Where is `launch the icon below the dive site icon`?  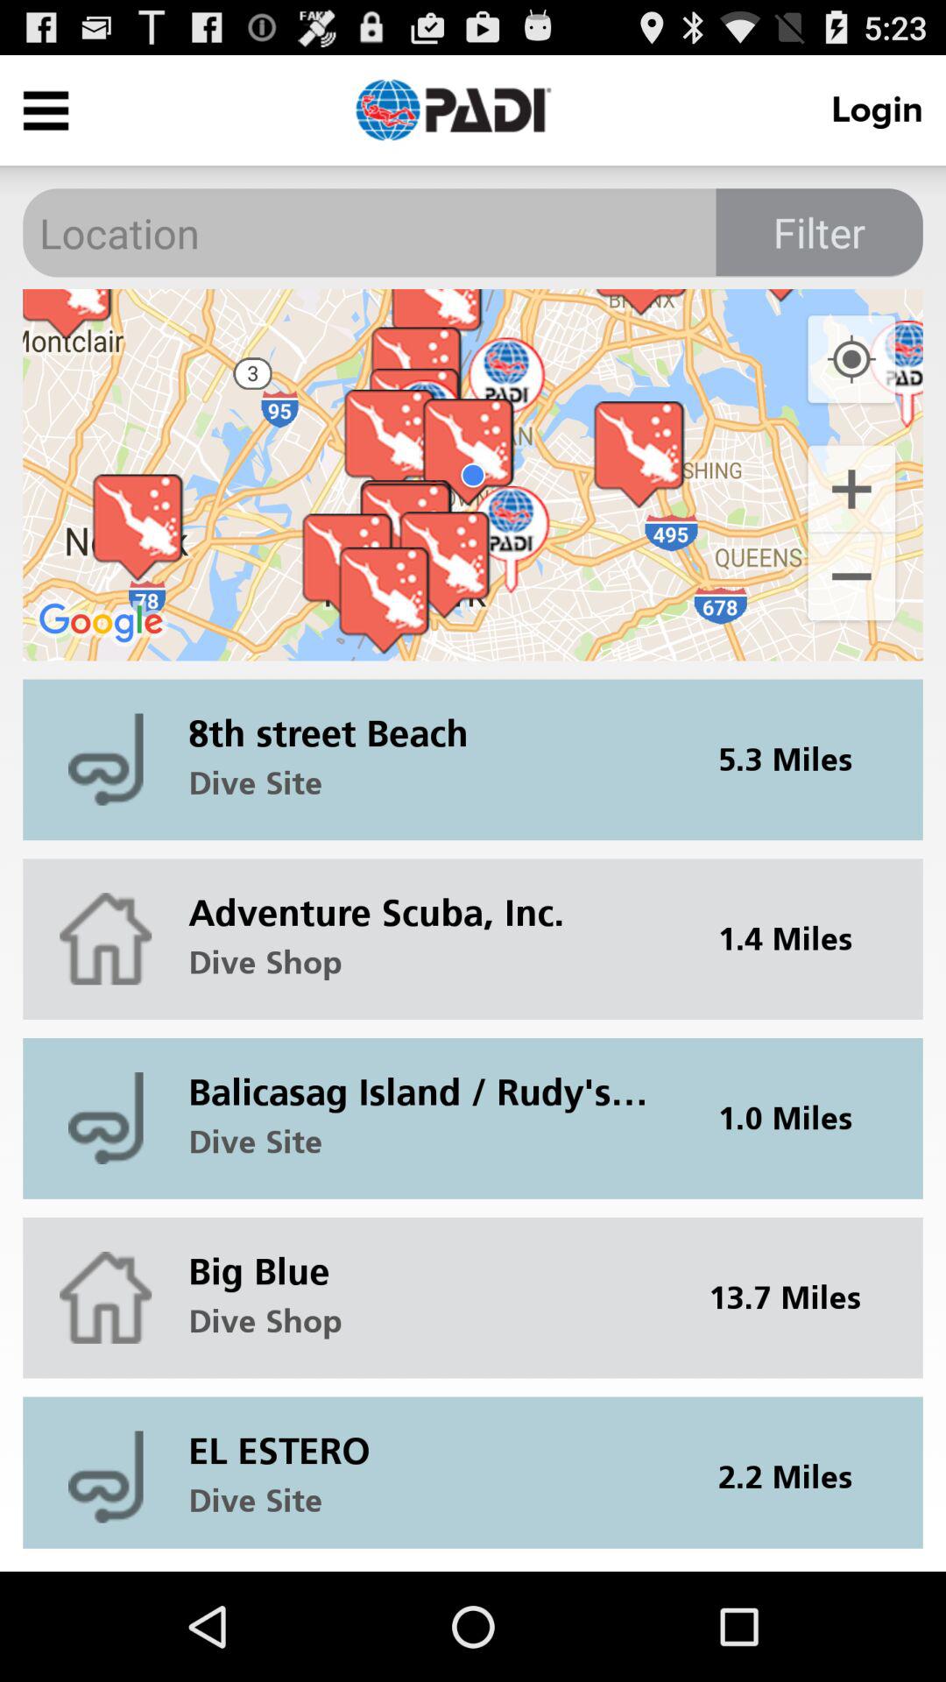 launch the icon below the dive site icon is located at coordinates (429, 899).